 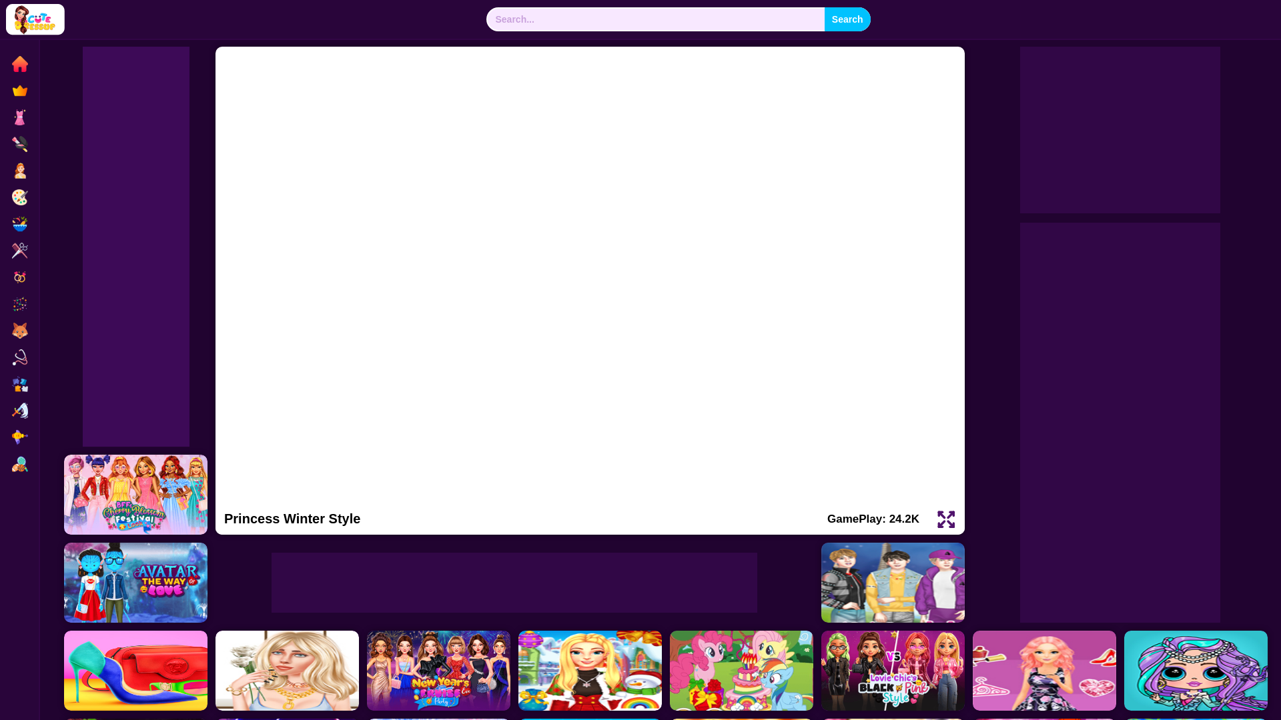 What do you see at coordinates (136, 583) in the screenshot?
I see `Avatar The Way Of Love` at bounding box center [136, 583].